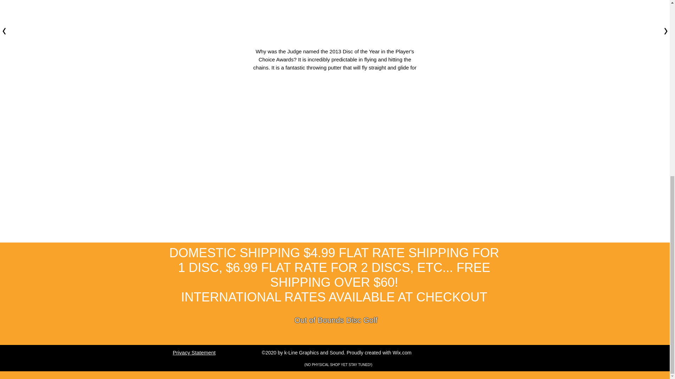 The image size is (675, 379). What do you see at coordinates (336, 320) in the screenshot?
I see `Out of Bounds Disc Golf` at bounding box center [336, 320].